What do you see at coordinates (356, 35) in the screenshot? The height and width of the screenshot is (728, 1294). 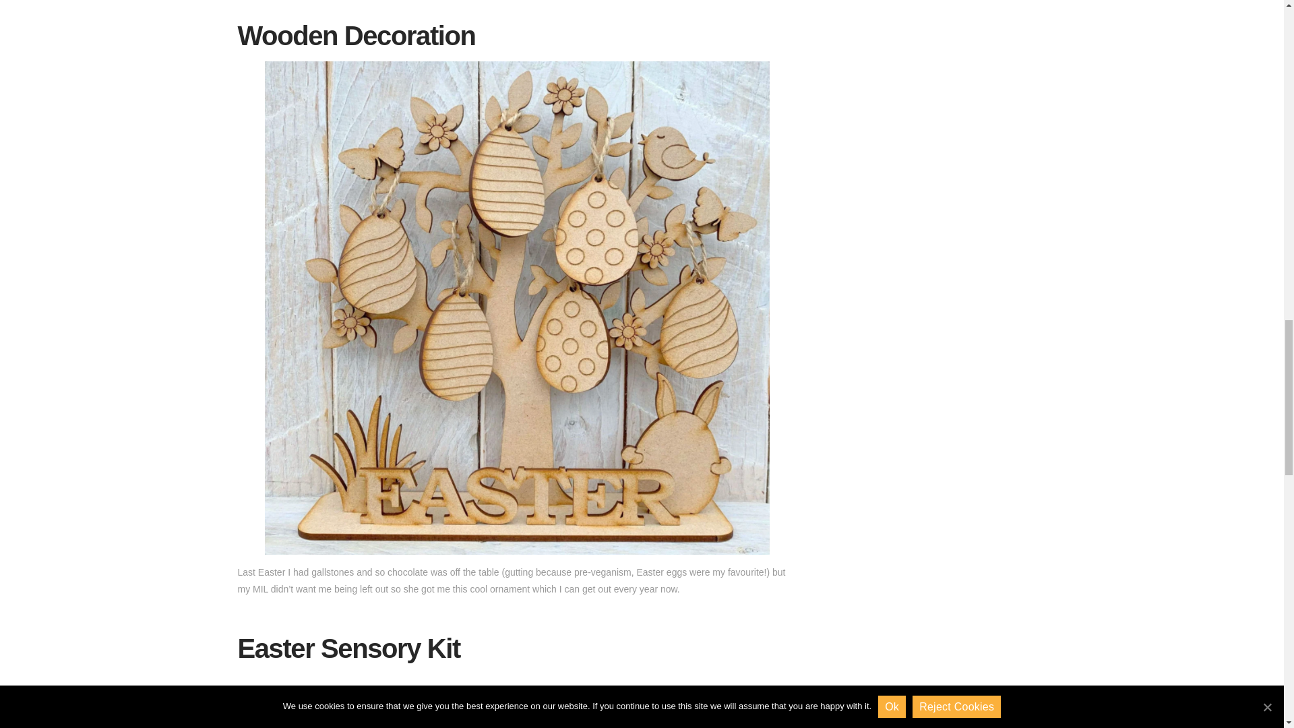 I see `Wooden Decoration` at bounding box center [356, 35].